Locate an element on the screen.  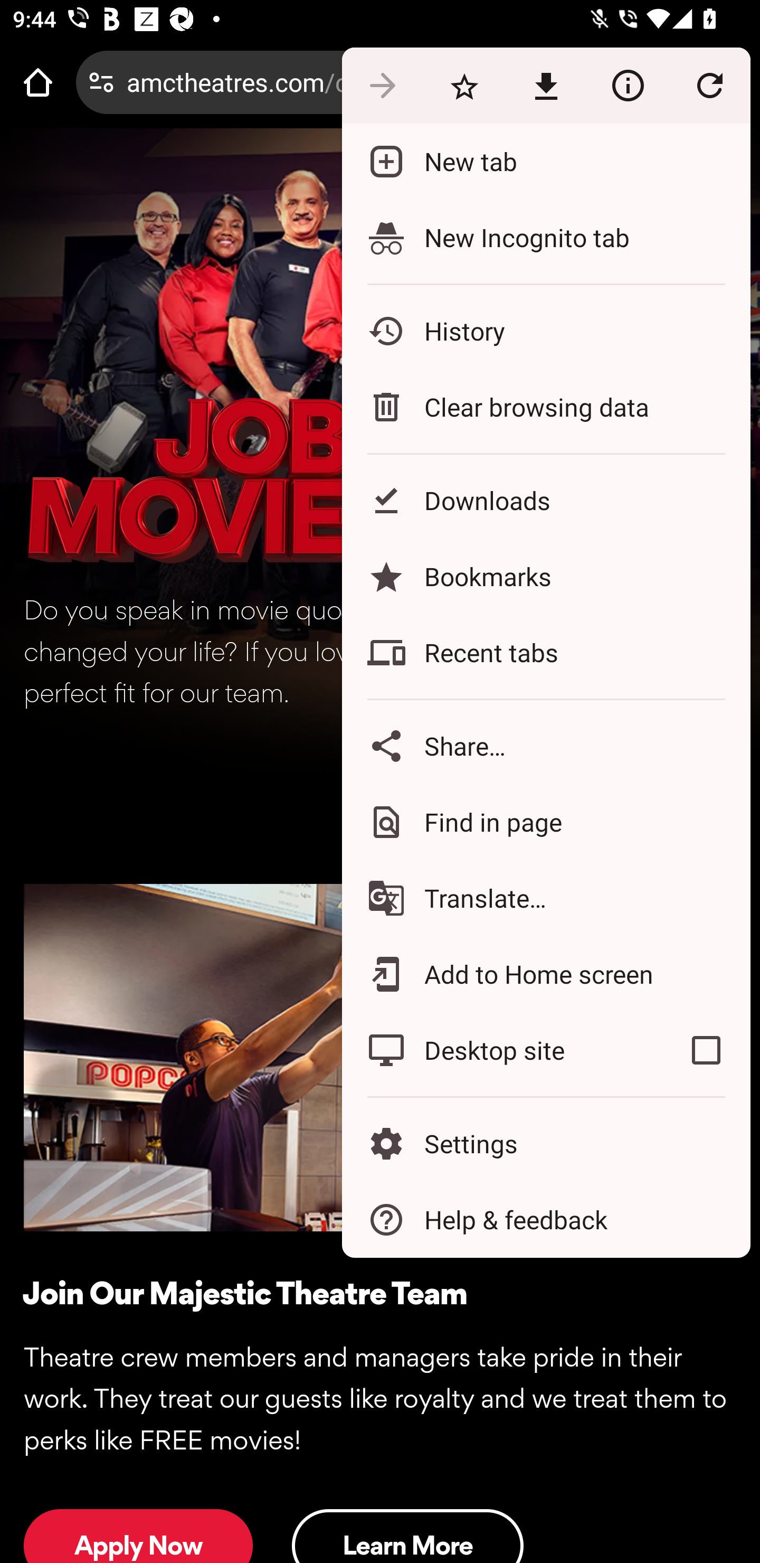
History is located at coordinates (546, 331).